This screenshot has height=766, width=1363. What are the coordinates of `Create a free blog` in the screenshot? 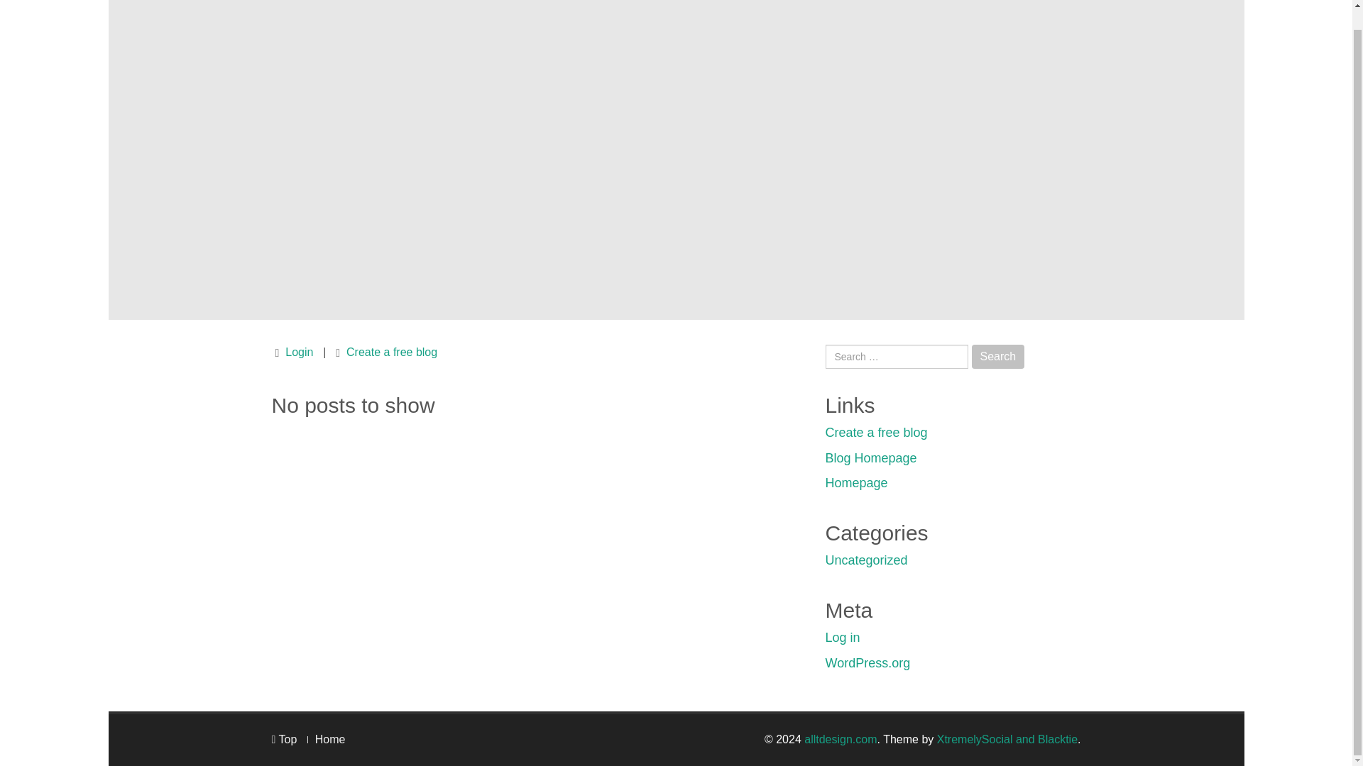 It's located at (875, 433).